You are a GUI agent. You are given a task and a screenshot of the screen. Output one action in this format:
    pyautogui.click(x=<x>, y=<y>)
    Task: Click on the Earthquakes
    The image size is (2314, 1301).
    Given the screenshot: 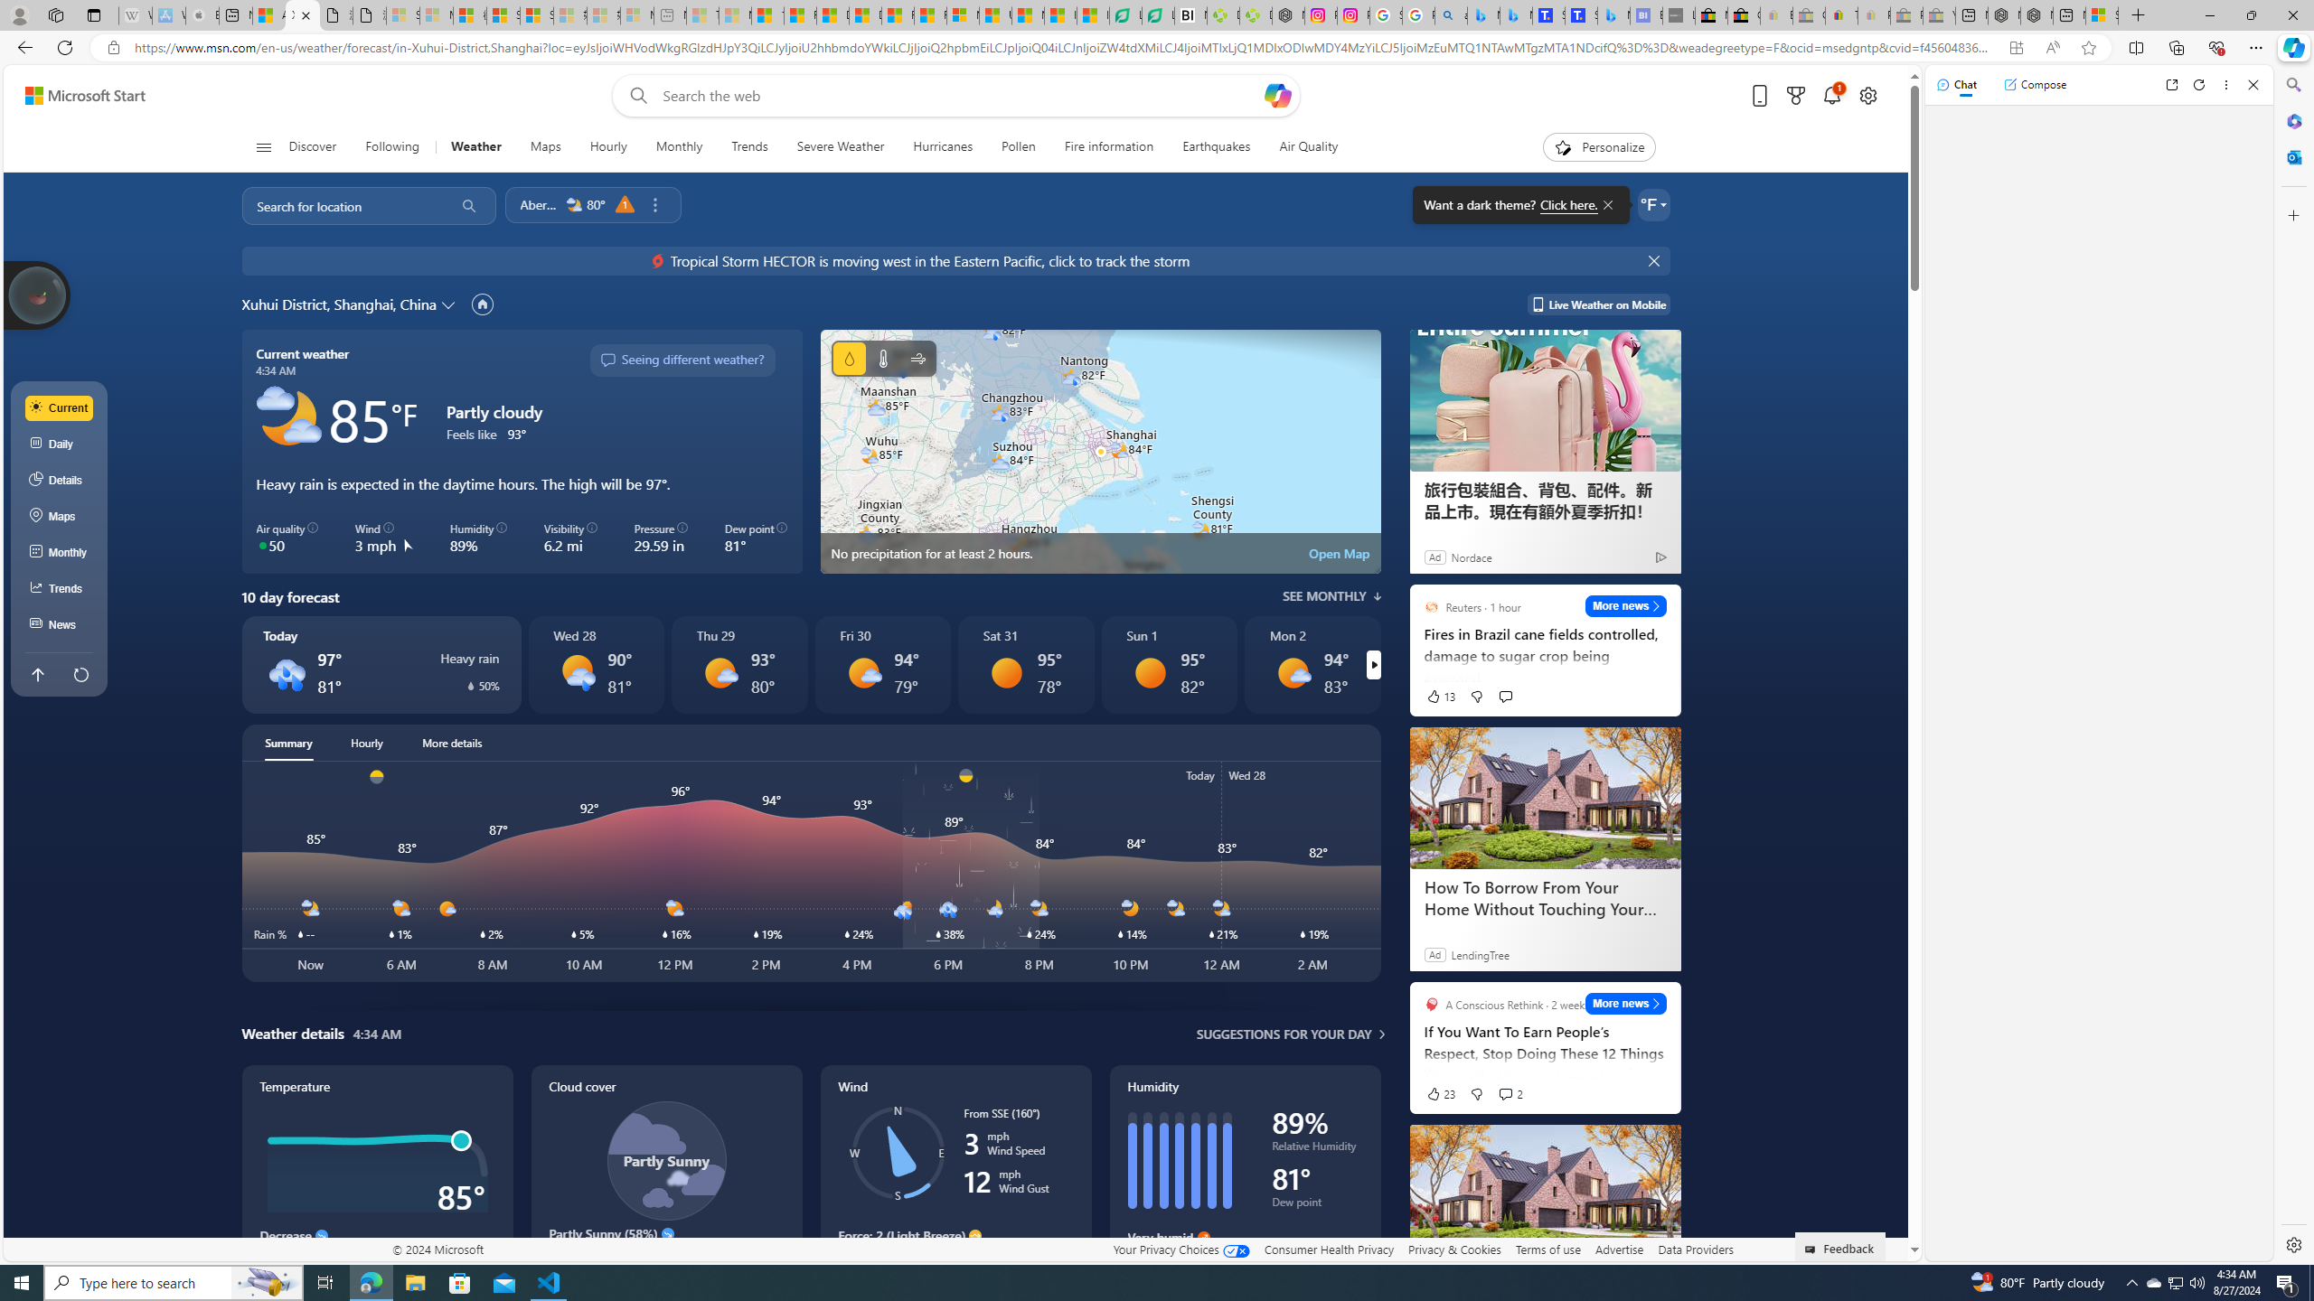 What is the action you would take?
    pyautogui.click(x=1217, y=147)
    